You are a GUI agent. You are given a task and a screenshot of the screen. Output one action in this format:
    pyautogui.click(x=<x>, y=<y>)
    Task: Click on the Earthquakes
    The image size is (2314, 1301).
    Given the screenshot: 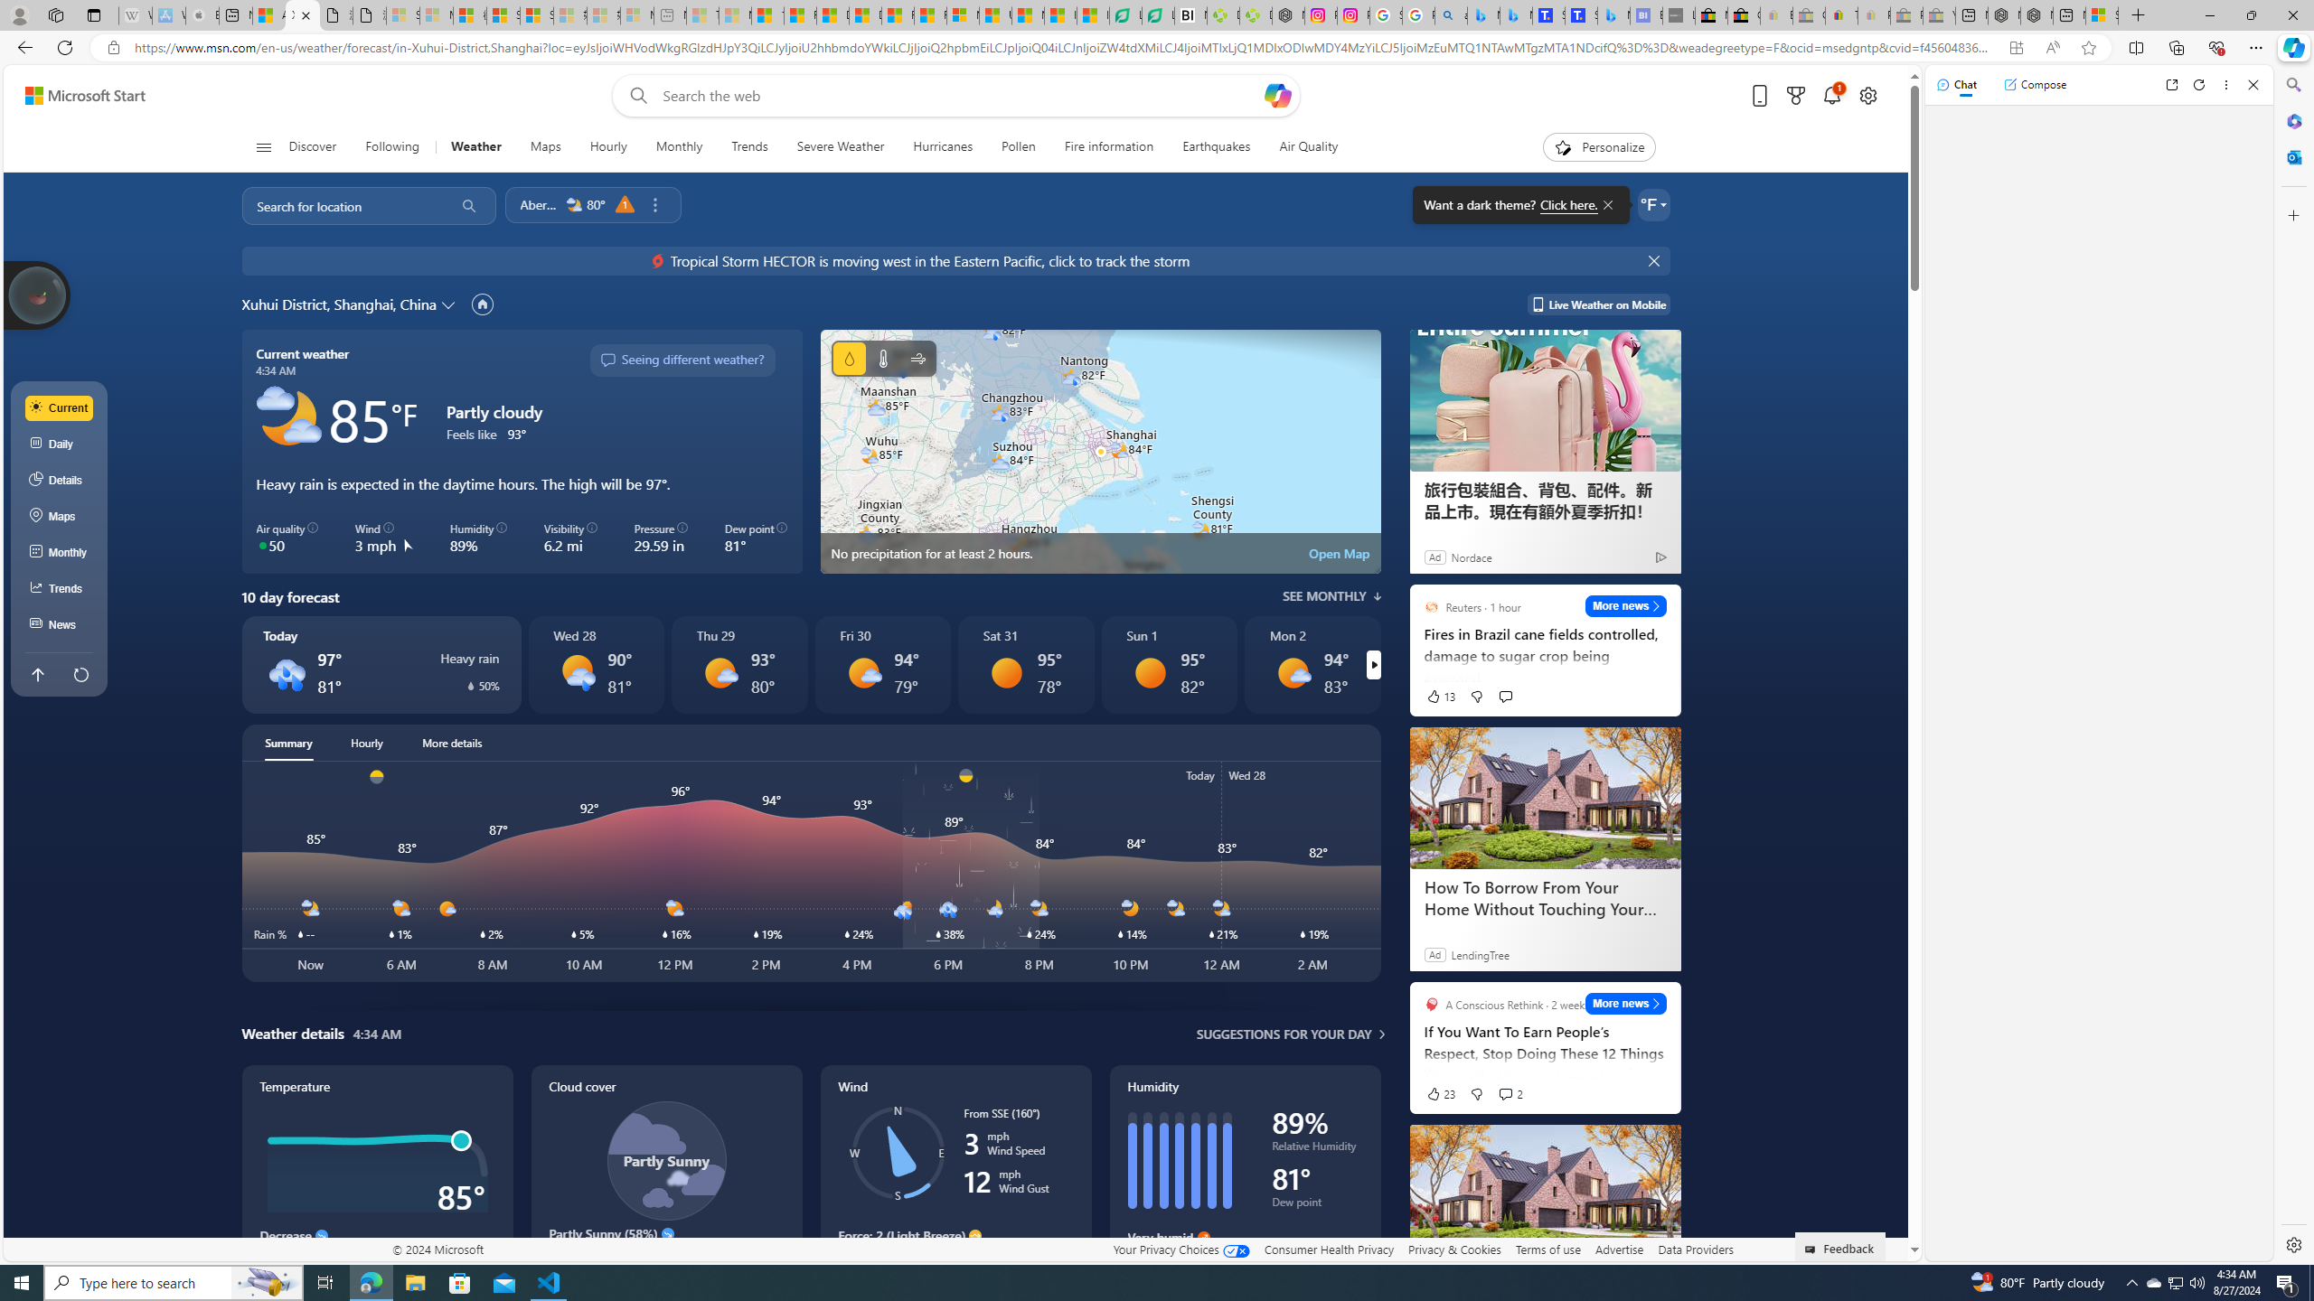 What is the action you would take?
    pyautogui.click(x=1217, y=147)
    